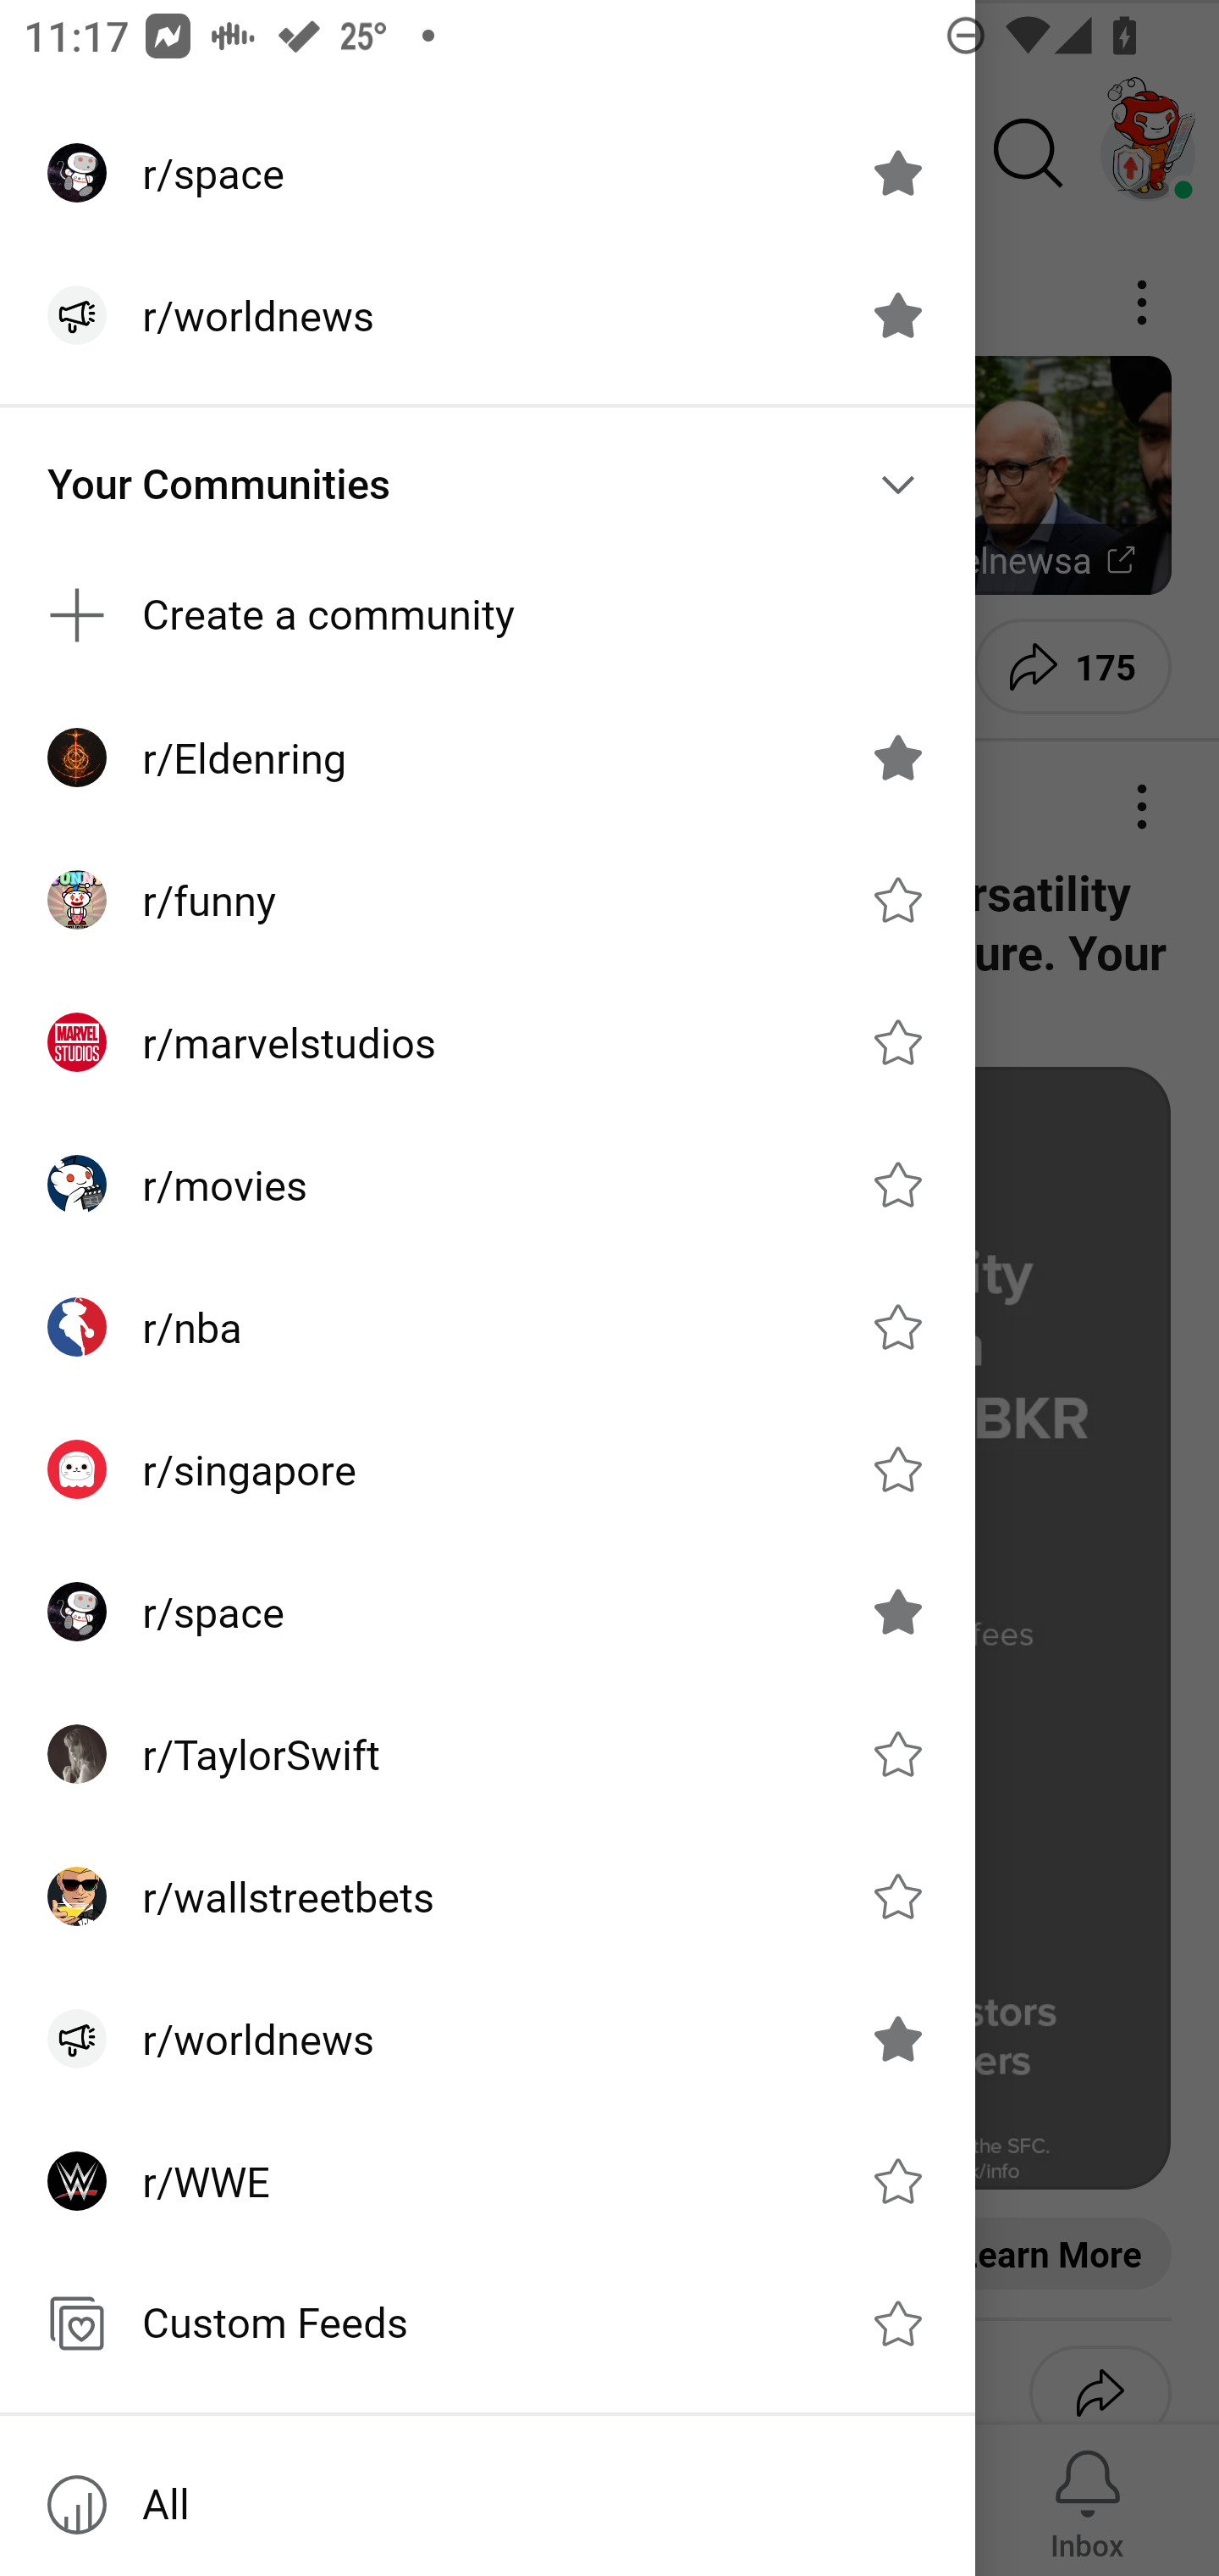 Image resolution: width=1219 pixels, height=2576 pixels. What do you see at coordinates (897, 1612) in the screenshot?
I see `Unfavorite r/space` at bounding box center [897, 1612].